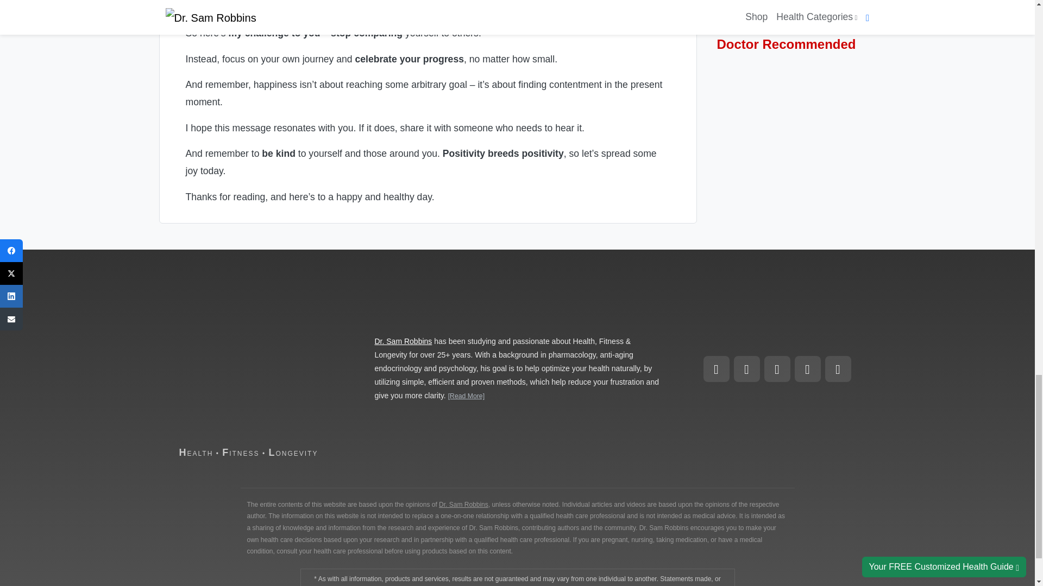  What do you see at coordinates (403, 341) in the screenshot?
I see `Dr. Sam Robbins` at bounding box center [403, 341].